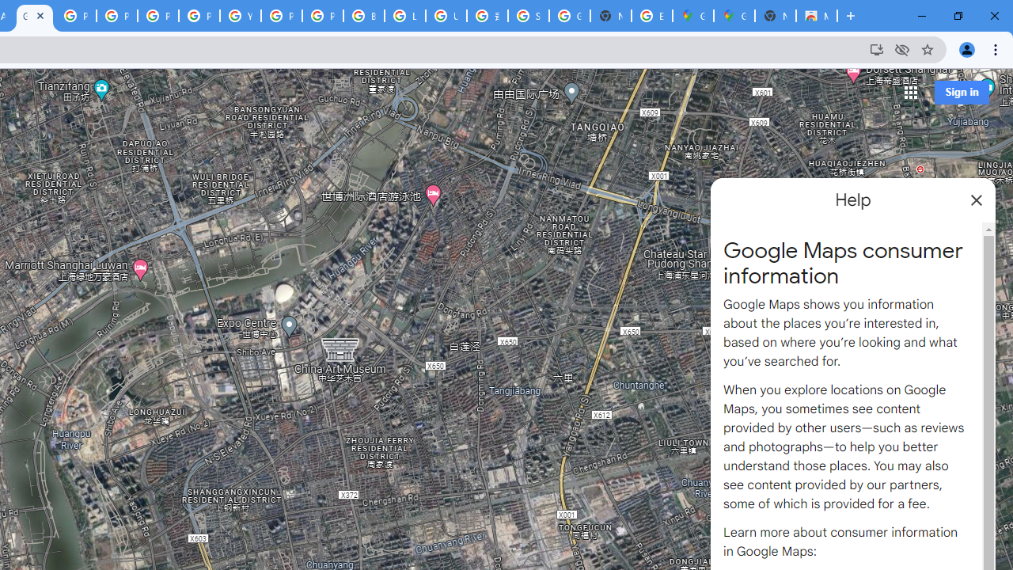  I want to click on Close Help Panel, so click(977, 199).